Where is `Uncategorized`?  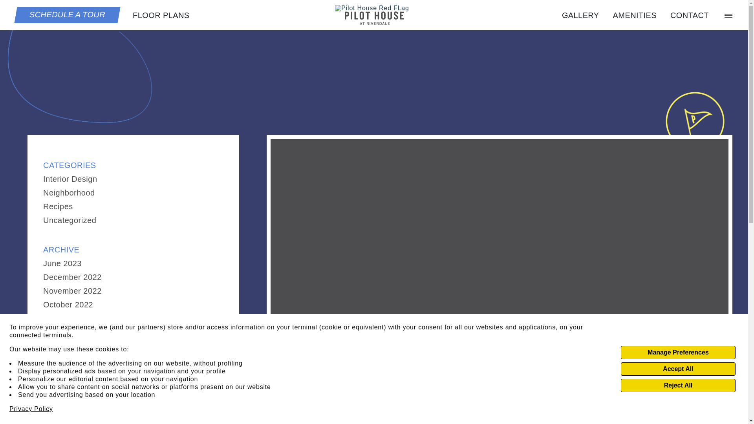
Uncategorized is located at coordinates (70, 220).